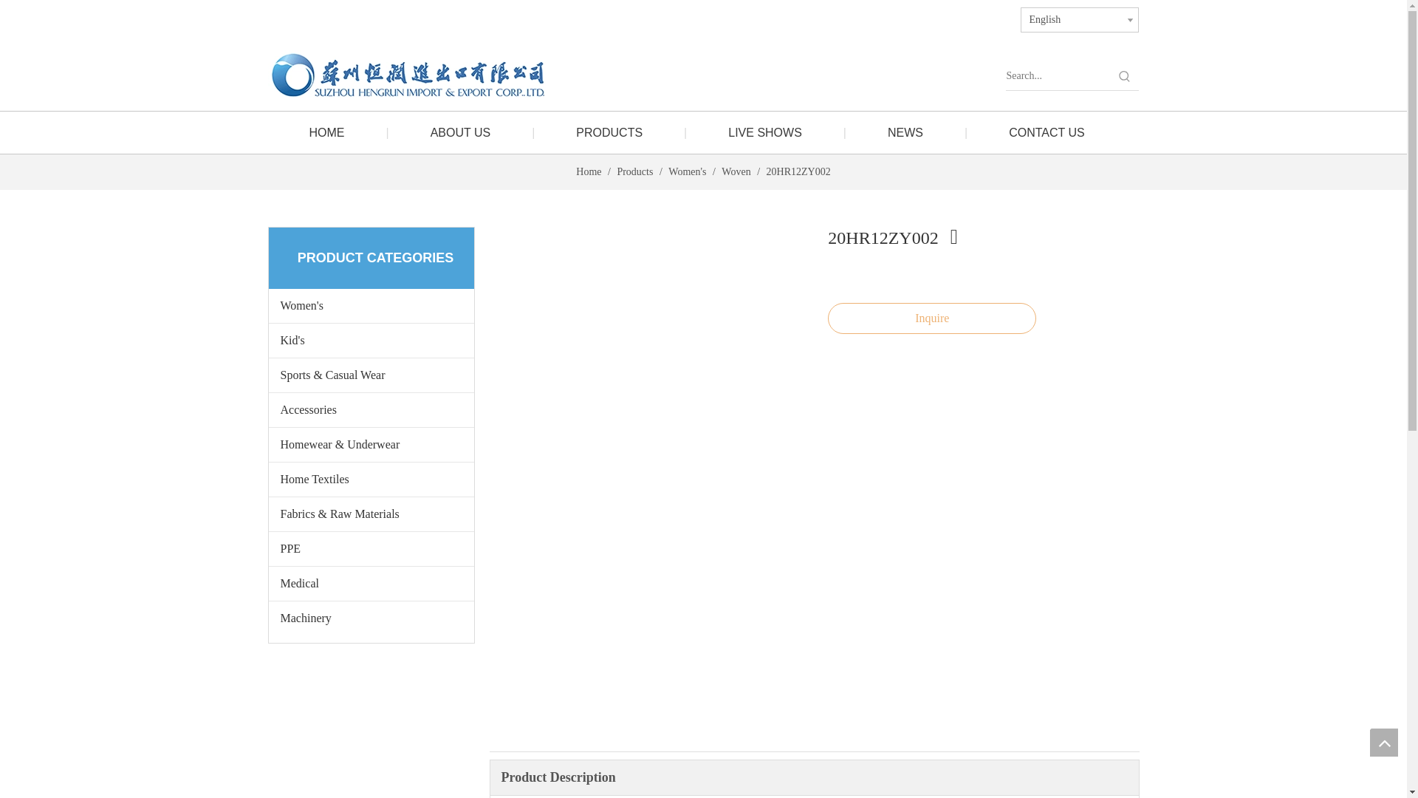  What do you see at coordinates (461, 133) in the screenshot?
I see `ABOUT US` at bounding box center [461, 133].